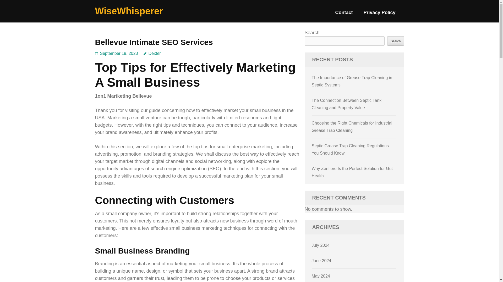  What do you see at coordinates (321, 245) in the screenshot?
I see `July 2024` at bounding box center [321, 245].